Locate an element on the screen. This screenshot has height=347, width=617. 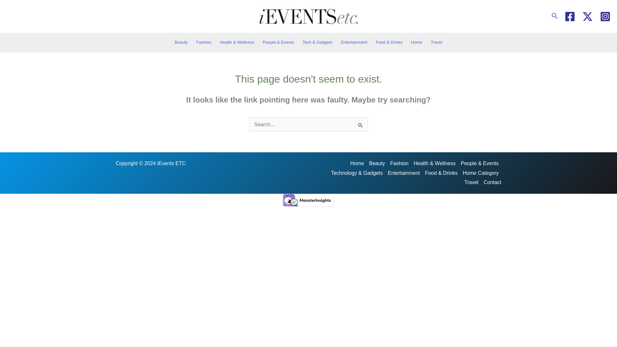
Entertainment is located at coordinates (354, 42).